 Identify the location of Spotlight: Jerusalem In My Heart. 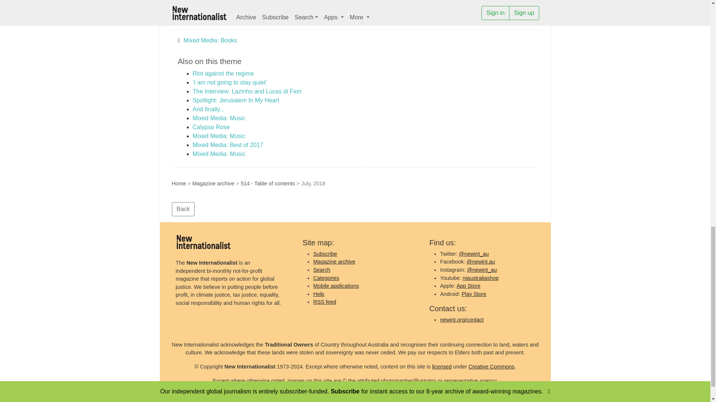
(236, 100).